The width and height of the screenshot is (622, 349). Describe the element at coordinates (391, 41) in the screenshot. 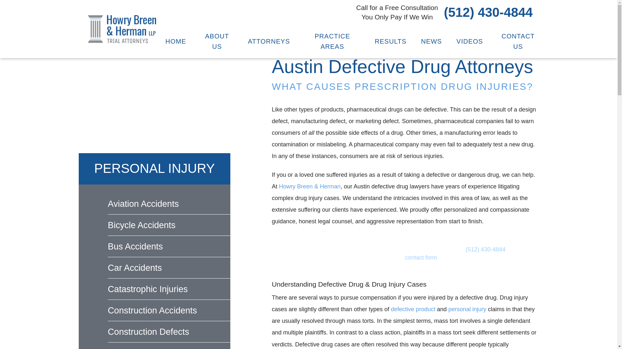

I see `RESULTS` at that location.